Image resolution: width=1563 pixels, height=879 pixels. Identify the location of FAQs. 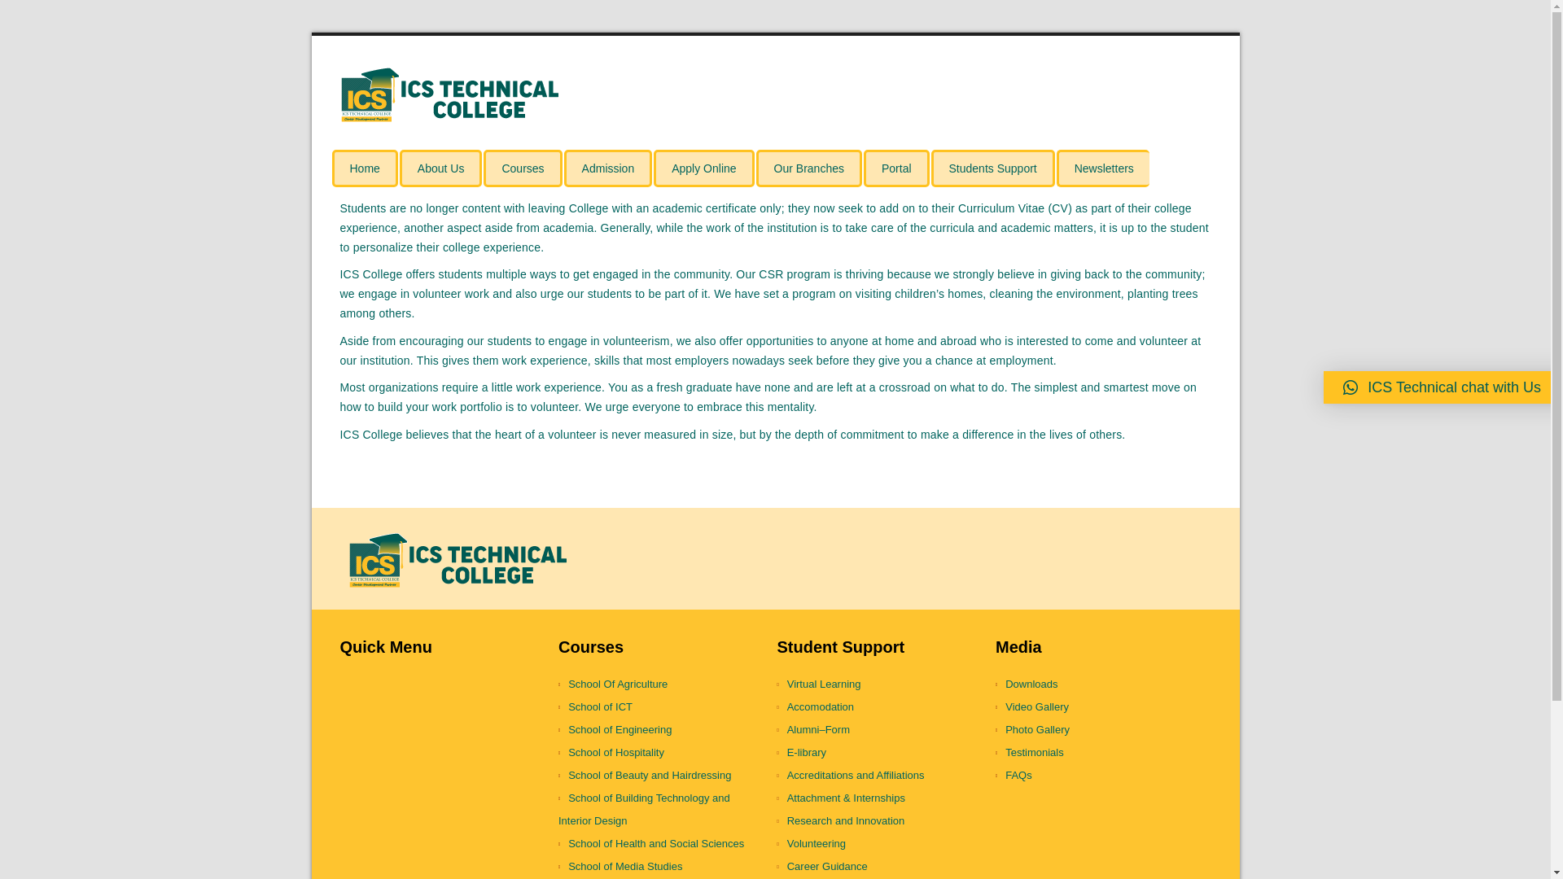
(1099, 775).